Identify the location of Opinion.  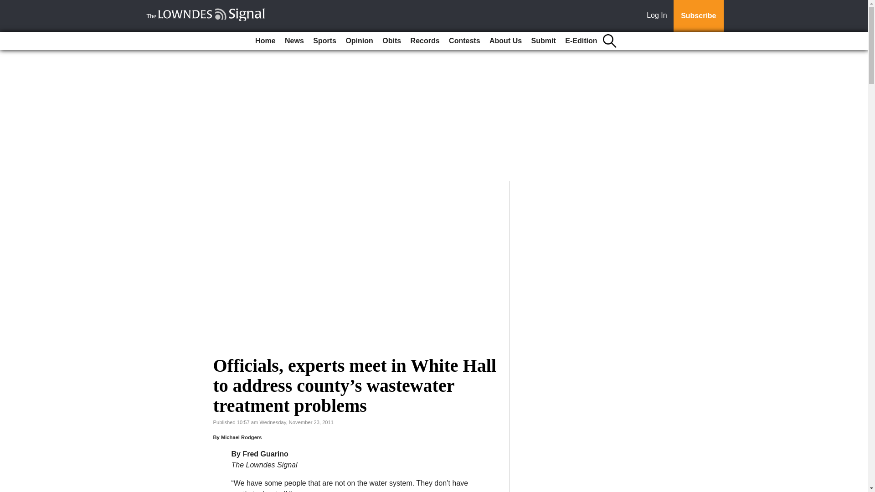
(359, 41).